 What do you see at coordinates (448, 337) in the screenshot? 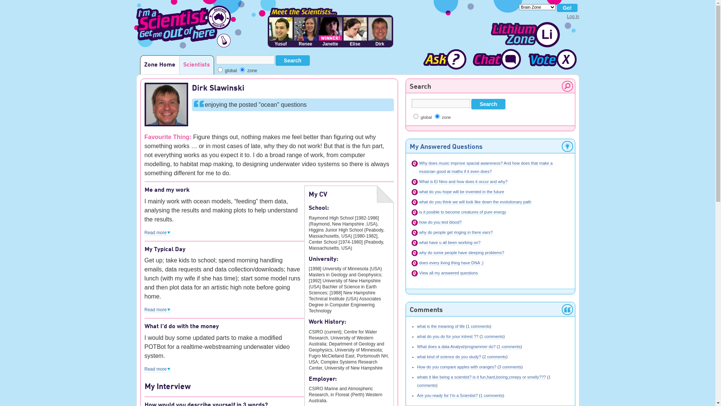
I see `what do you do for your intrest ??` at bounding box center [448, 337].